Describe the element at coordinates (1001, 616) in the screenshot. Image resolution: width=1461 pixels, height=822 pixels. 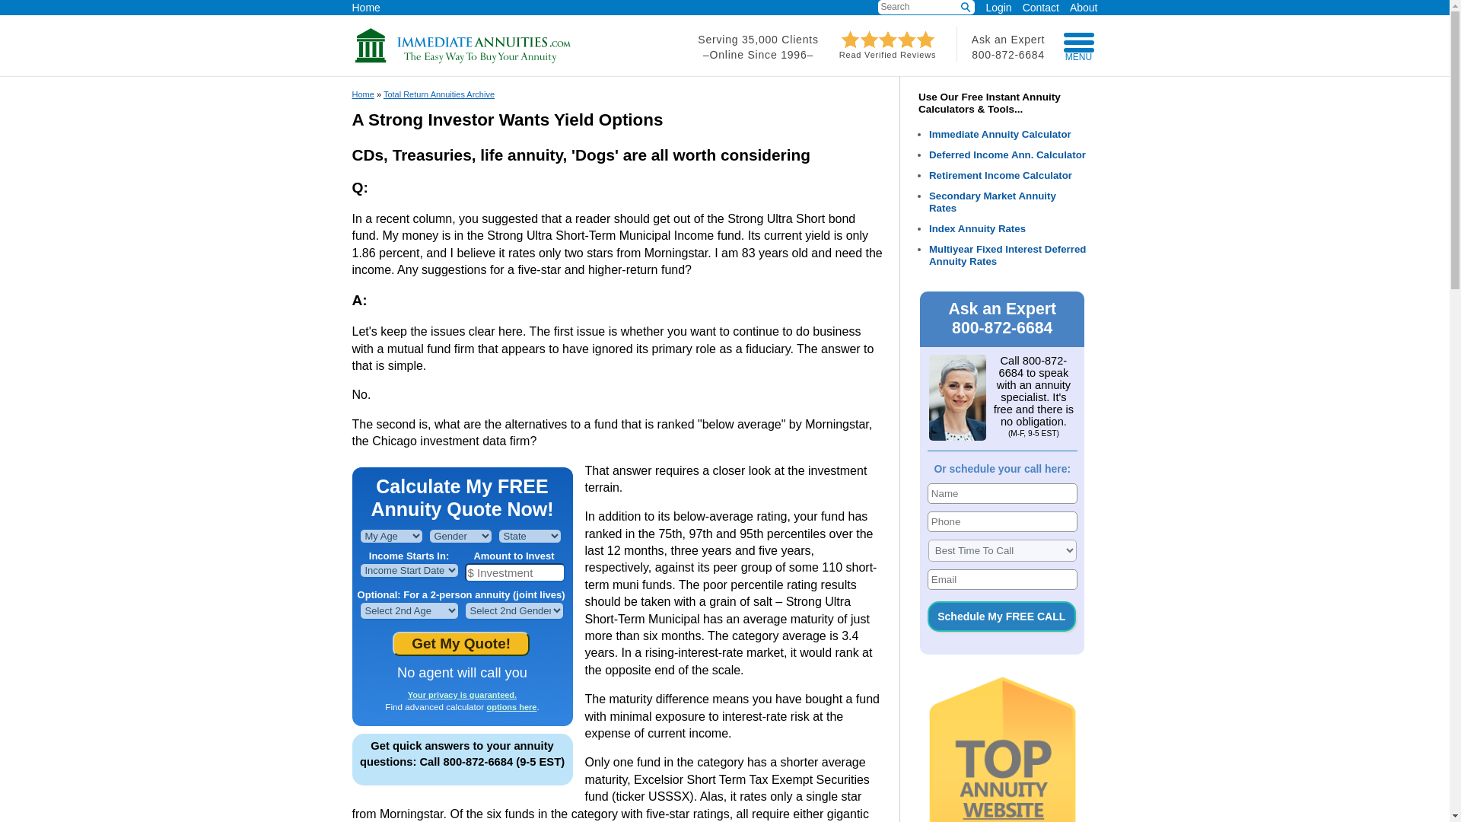
I see `Schedule My FREE CALL` at that location.